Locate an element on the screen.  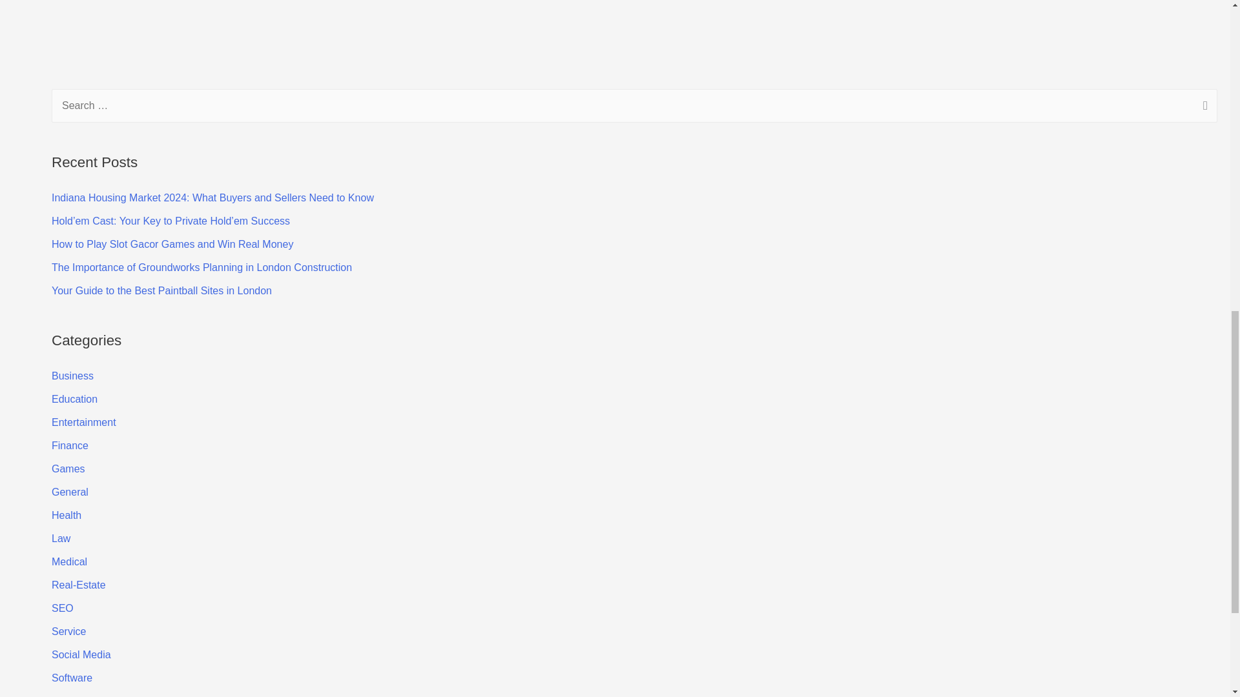
How to Play Slot Gacor Games and Win Real Money is located at coordinates (172, 244).